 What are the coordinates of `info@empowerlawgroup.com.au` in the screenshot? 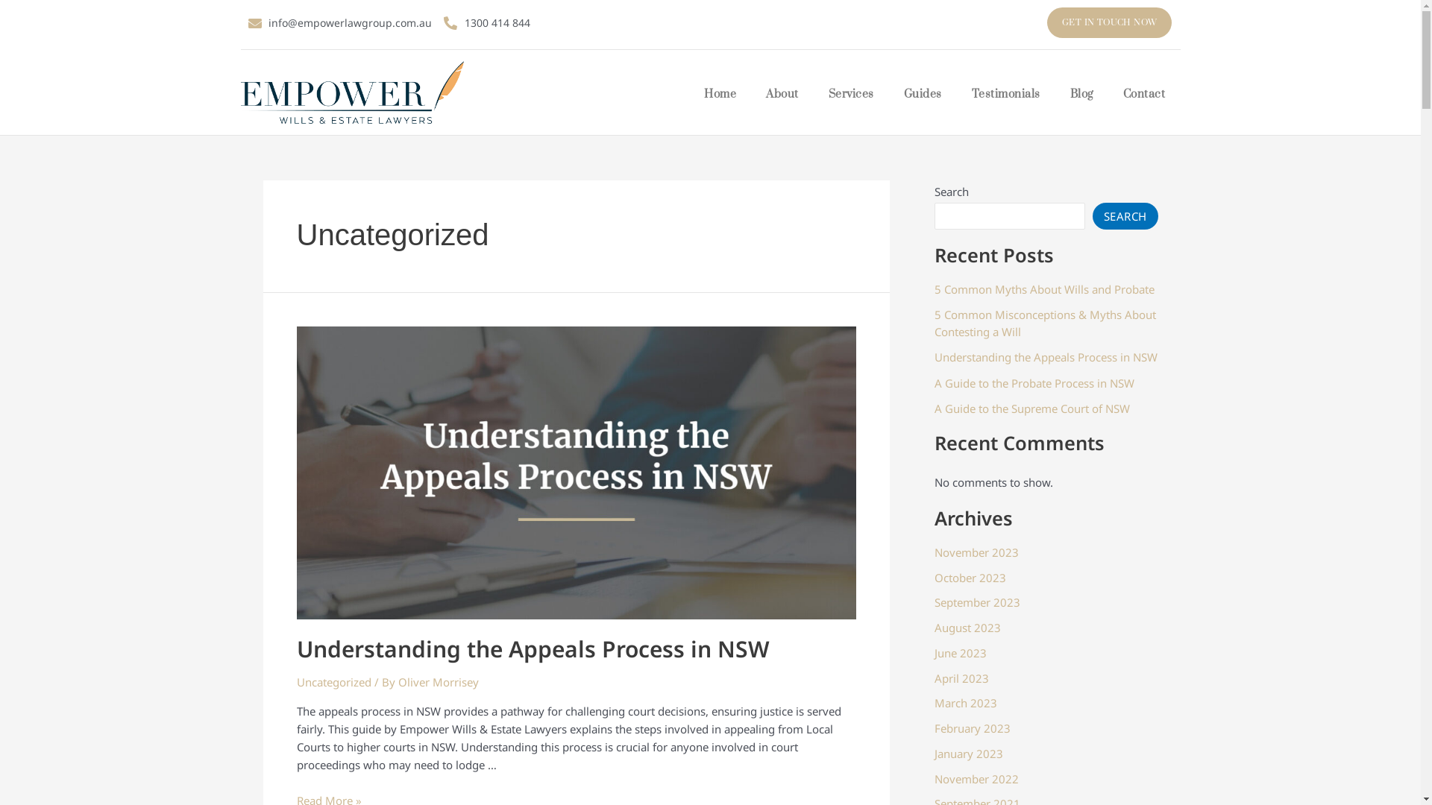 It's located at (340, 22).